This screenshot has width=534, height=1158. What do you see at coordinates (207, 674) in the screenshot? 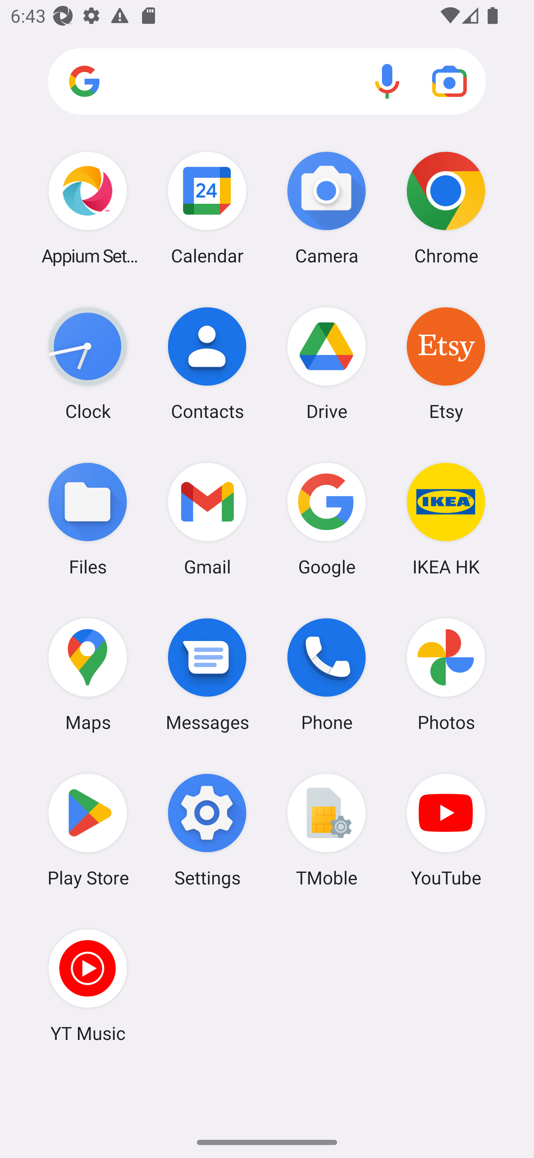
I see `Messages` at bounding box center [207, 674].